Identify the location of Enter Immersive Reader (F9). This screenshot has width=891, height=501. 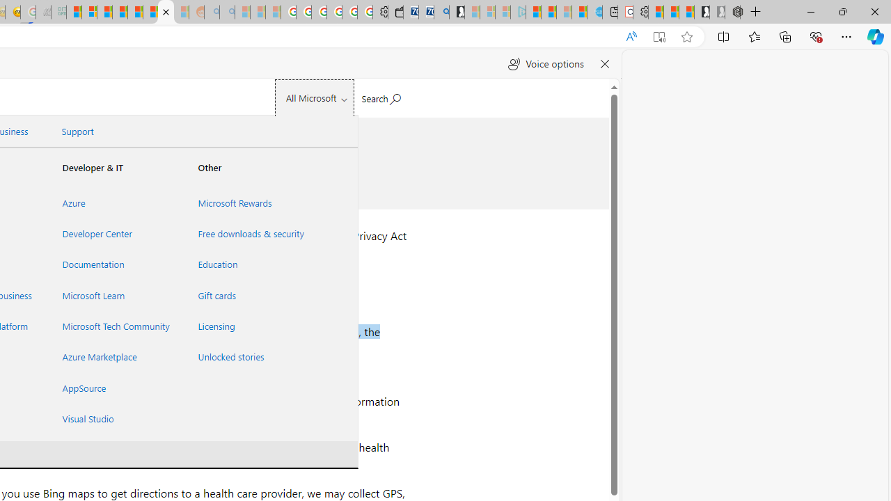
(659, 37).